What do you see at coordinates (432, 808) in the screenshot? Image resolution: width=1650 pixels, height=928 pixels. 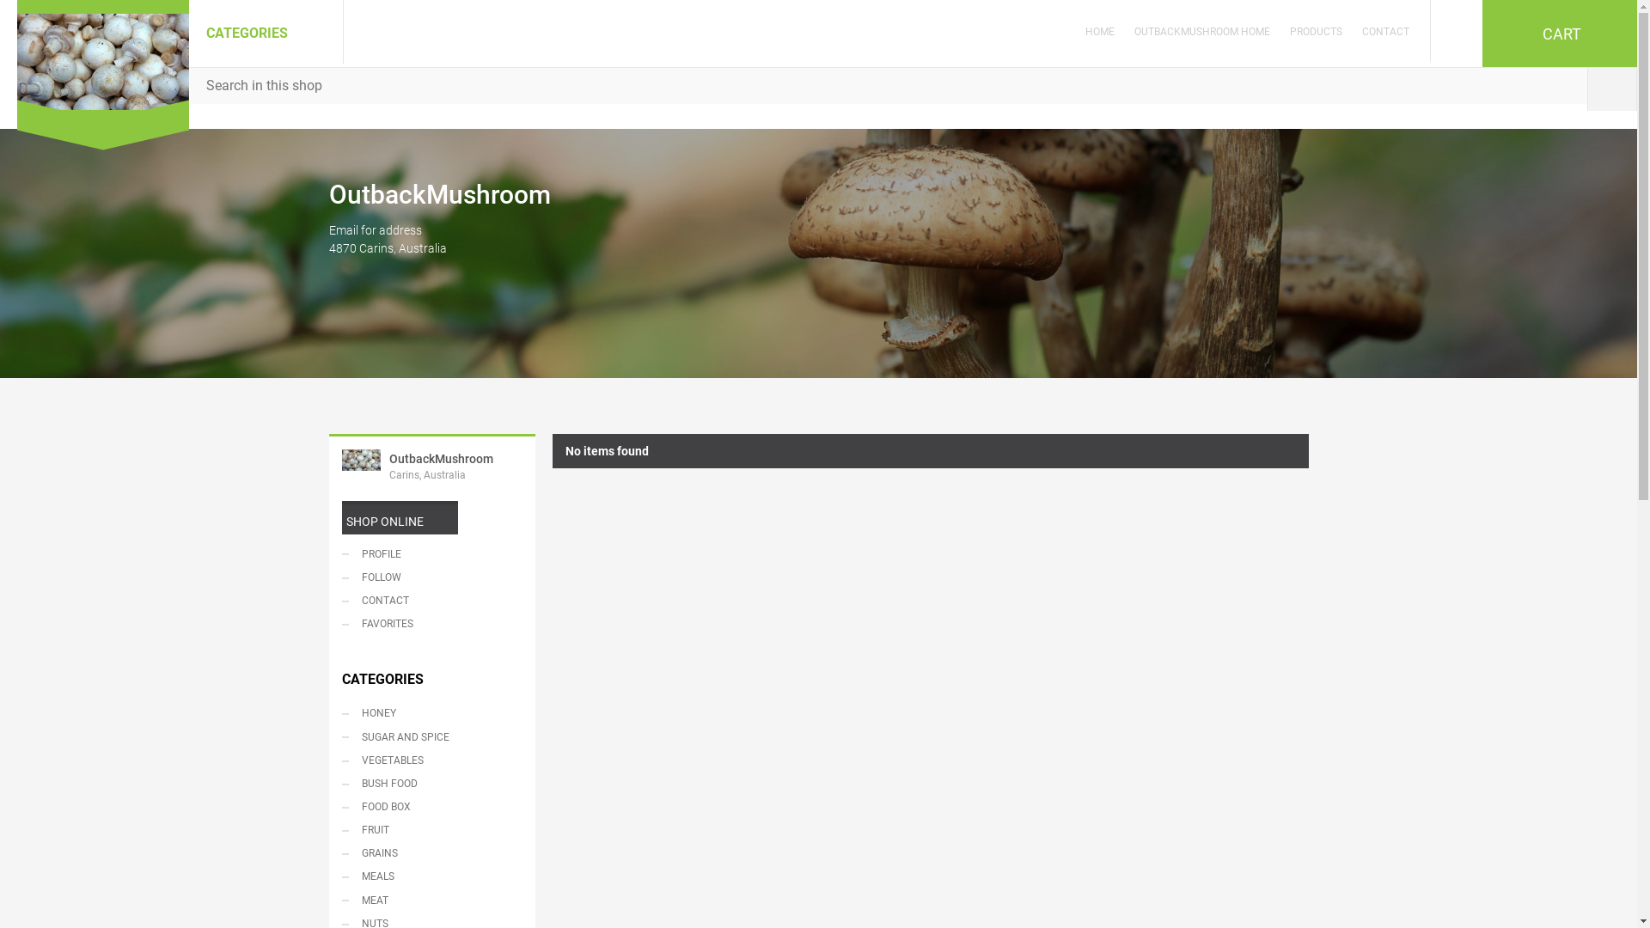 I see `FOOD BOX` at bounding box center [432, 808].